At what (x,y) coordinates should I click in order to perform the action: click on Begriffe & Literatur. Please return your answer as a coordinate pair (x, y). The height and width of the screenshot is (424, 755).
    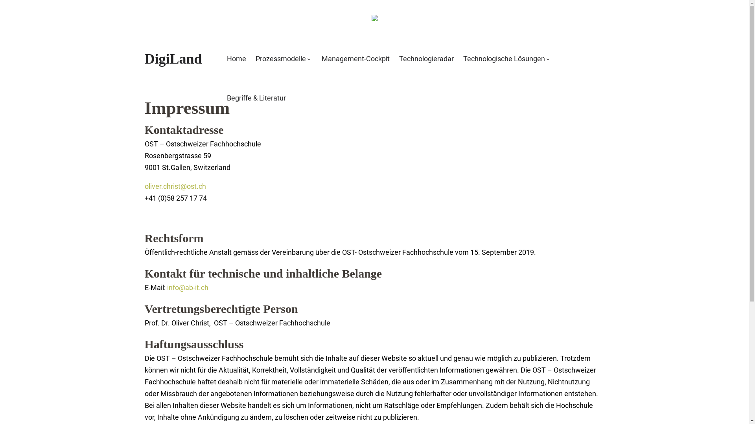
    Looking at the image, I should click on (256, 98).